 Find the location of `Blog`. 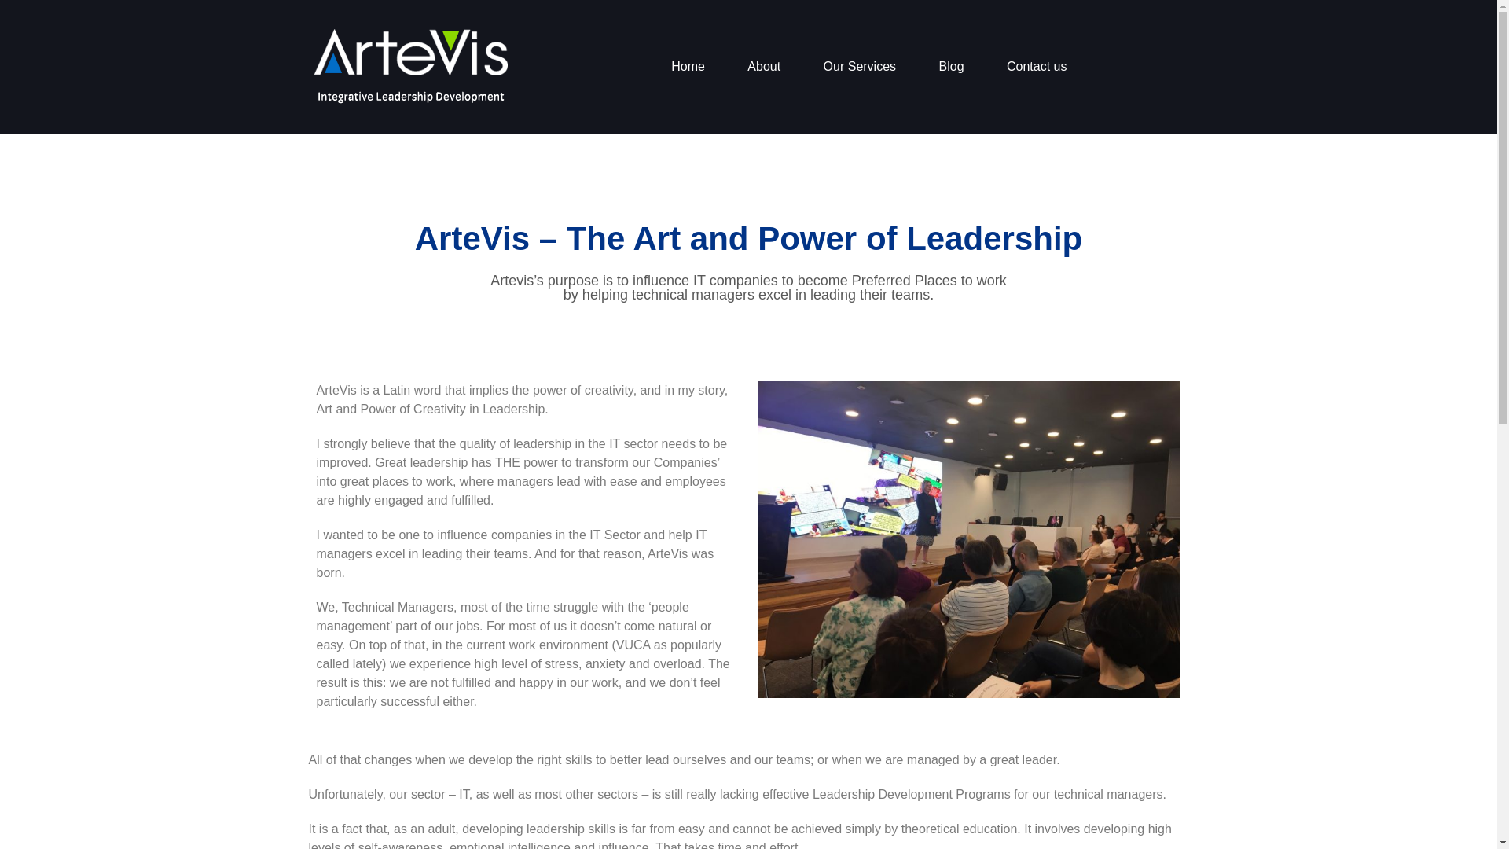

Blog is located at coordinates (951, 67).